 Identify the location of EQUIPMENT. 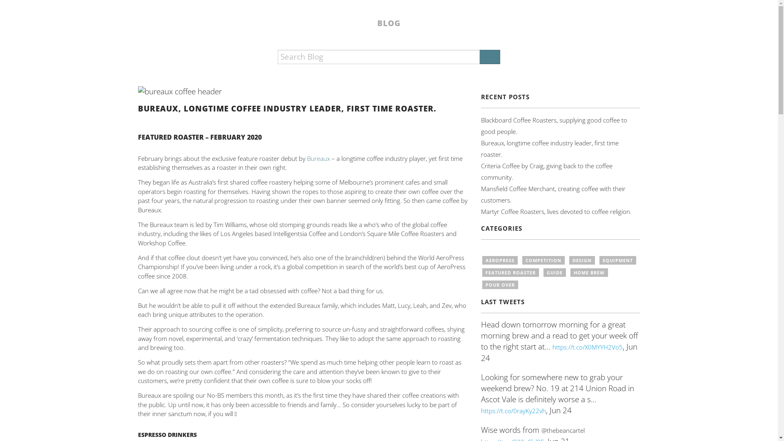
(618, 261).